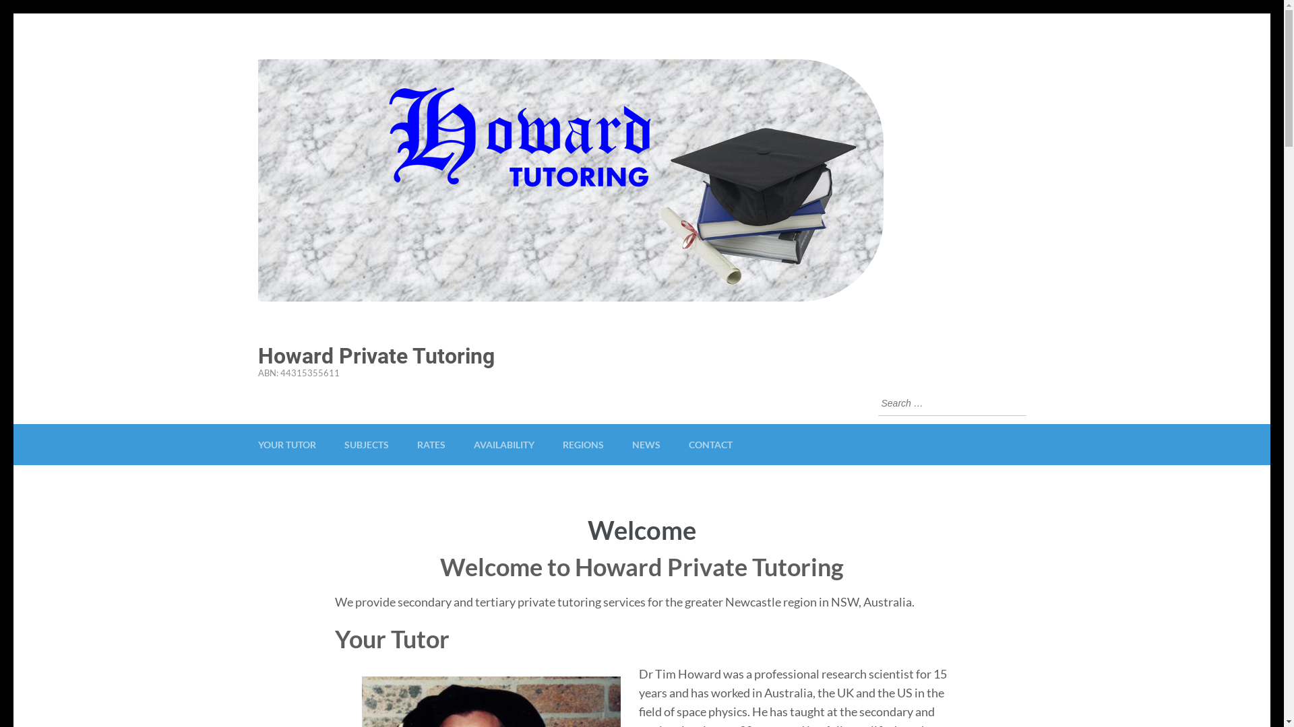 The height and width of the screenshot is (727, 1294). I want to click on RATES, so click(431, 444).